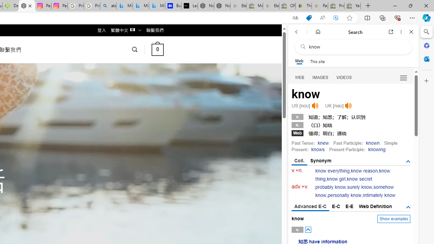 This screenshot has height=244, width=434. I want to click on know thing, so click(353, 175).